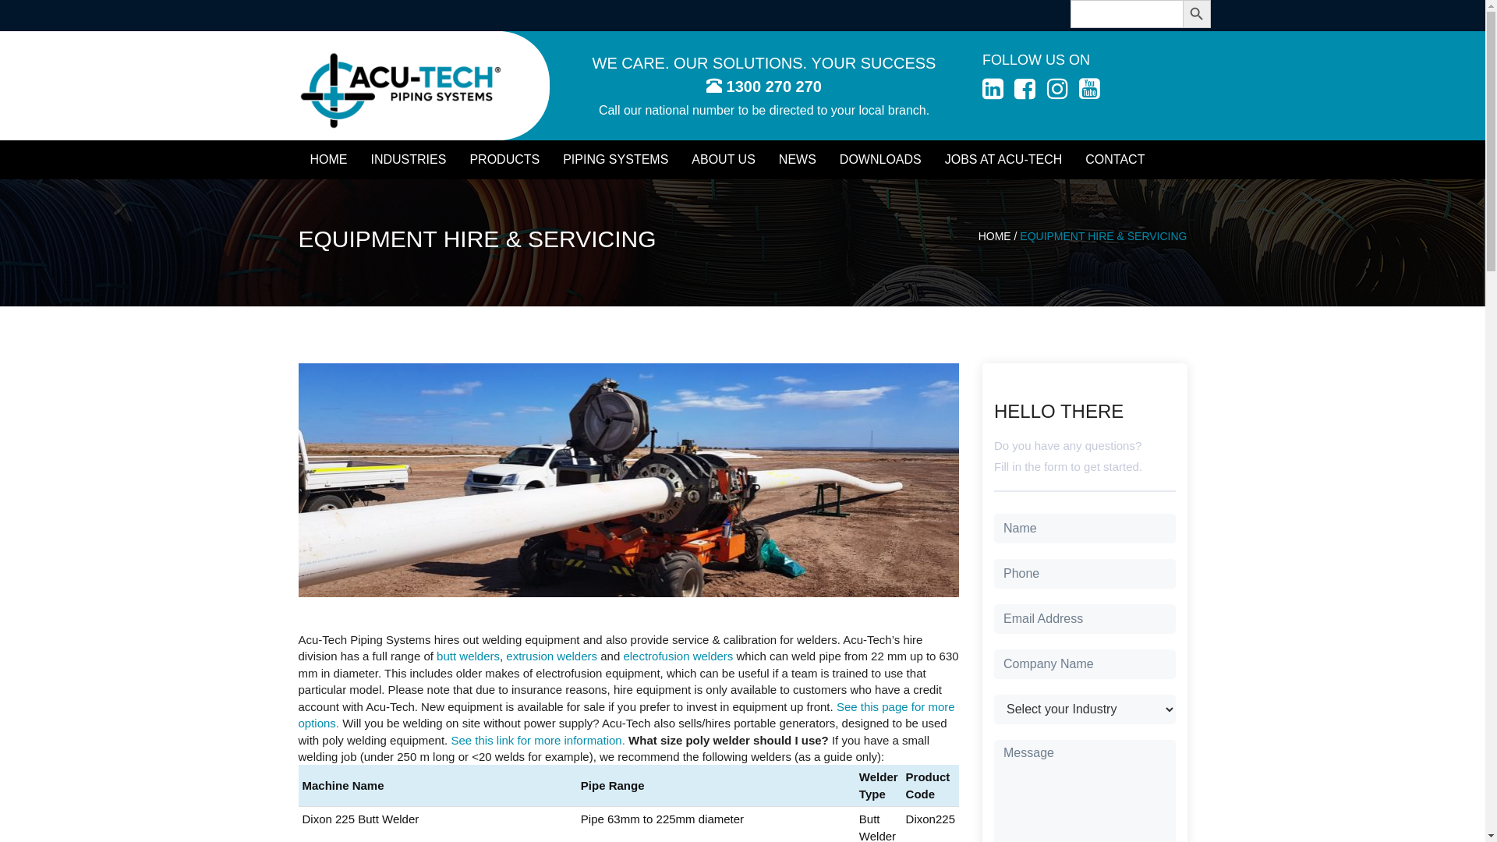 The height and width of the screenshot is (842, 1497). Describe the element at coordinates (742, 262) in the screenshot. I see `Landscape Pipework BannerV2` at that location.